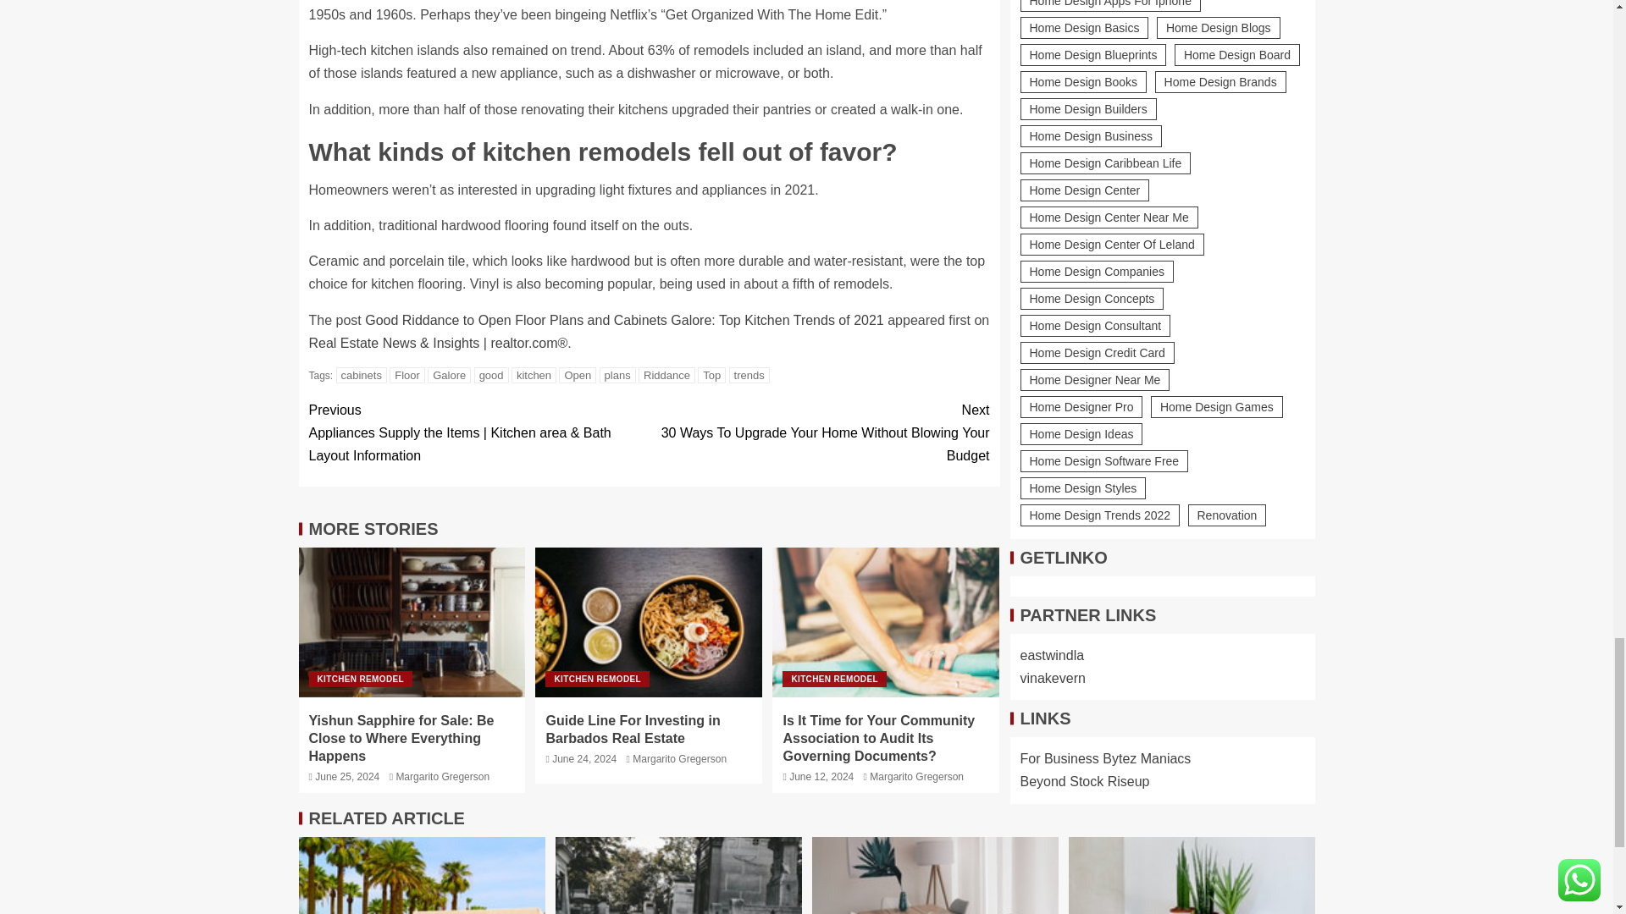 The image size is (1626, 914). I want to click on Floor, so click(406, 375).